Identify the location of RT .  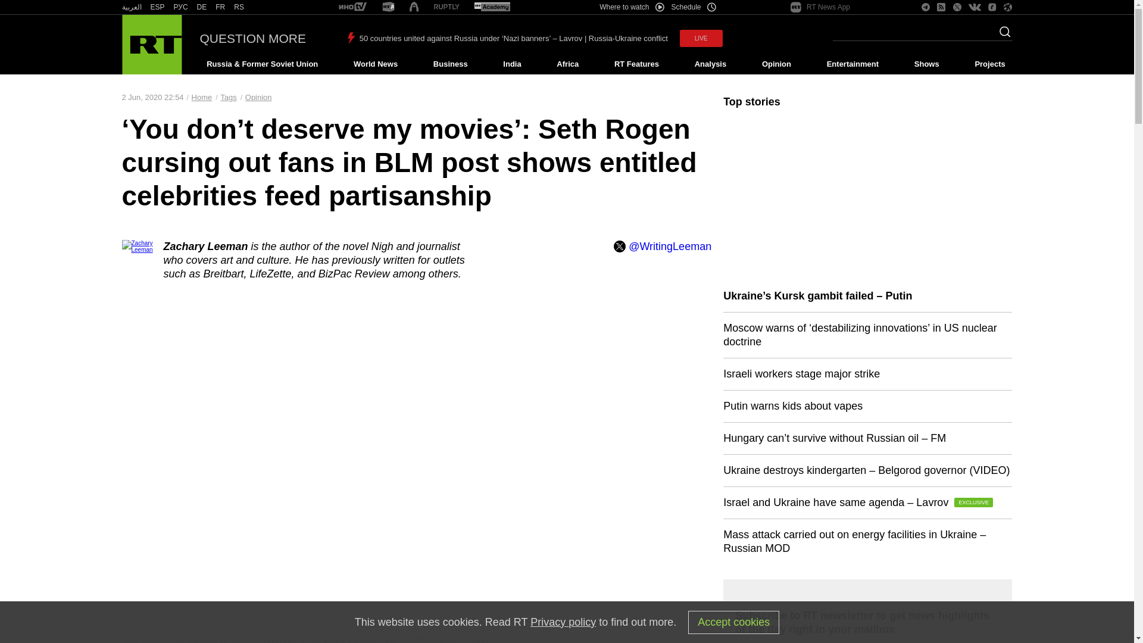
(181, 7).